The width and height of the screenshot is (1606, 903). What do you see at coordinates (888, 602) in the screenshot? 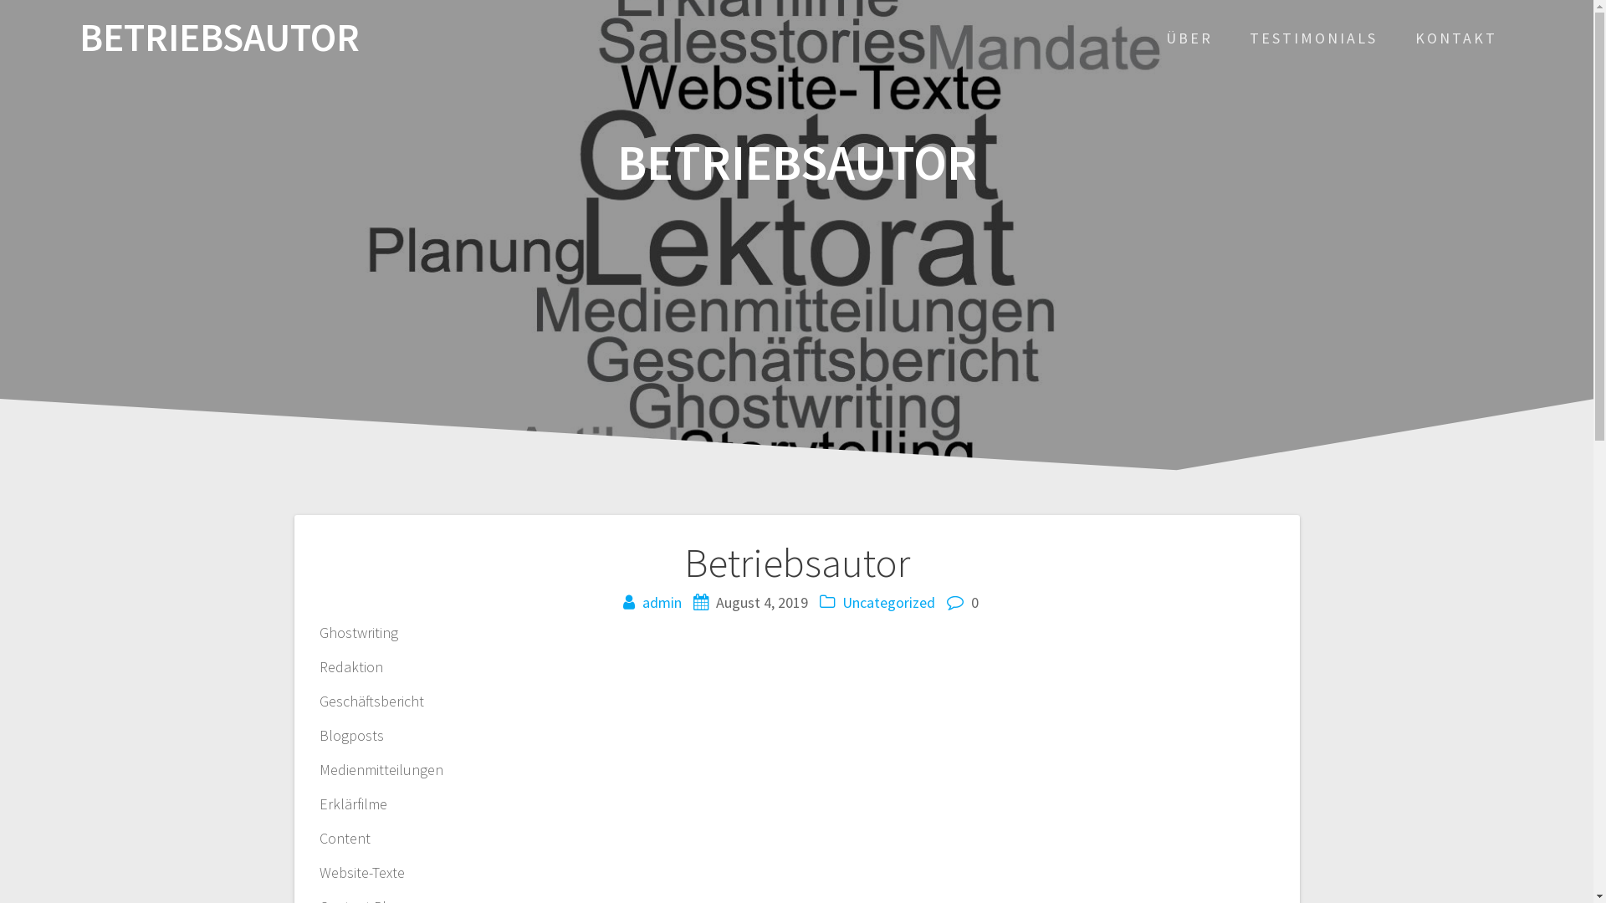
I see `Uncategorized` at bounding box center [888, 602].